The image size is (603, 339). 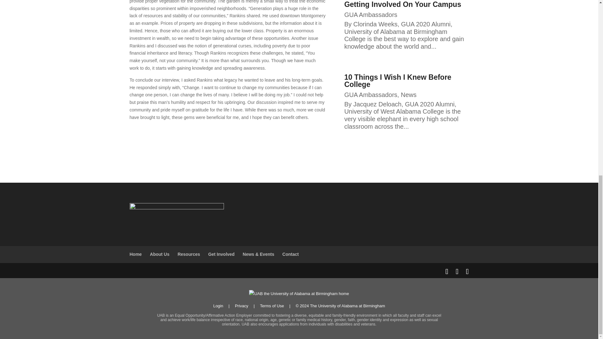 I want to click on GUA Ambassadors, so click(x=371, y=14).